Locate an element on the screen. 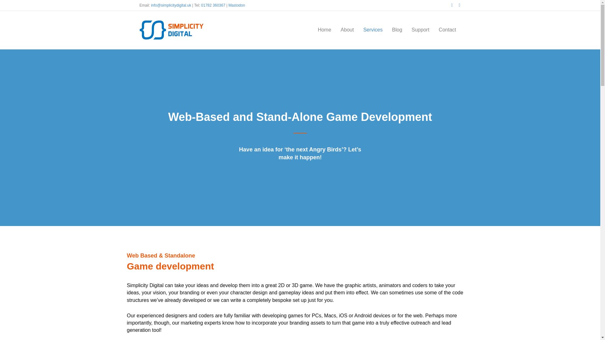 This screenshot has width=605, height=340. About is located at coordinates (347, 30).